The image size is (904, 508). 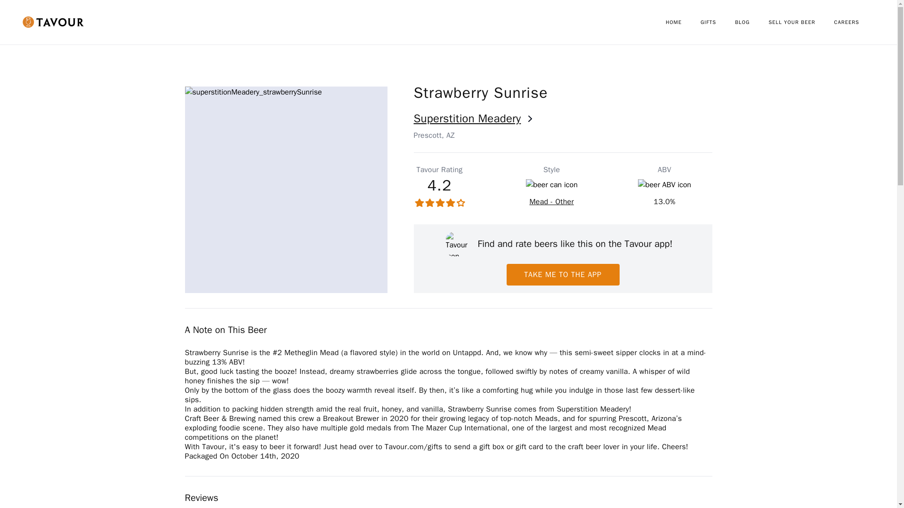 What do you see at coordinates (683, 22) in the screenshot?
I see `HOME` at bounding box center [683, 22].